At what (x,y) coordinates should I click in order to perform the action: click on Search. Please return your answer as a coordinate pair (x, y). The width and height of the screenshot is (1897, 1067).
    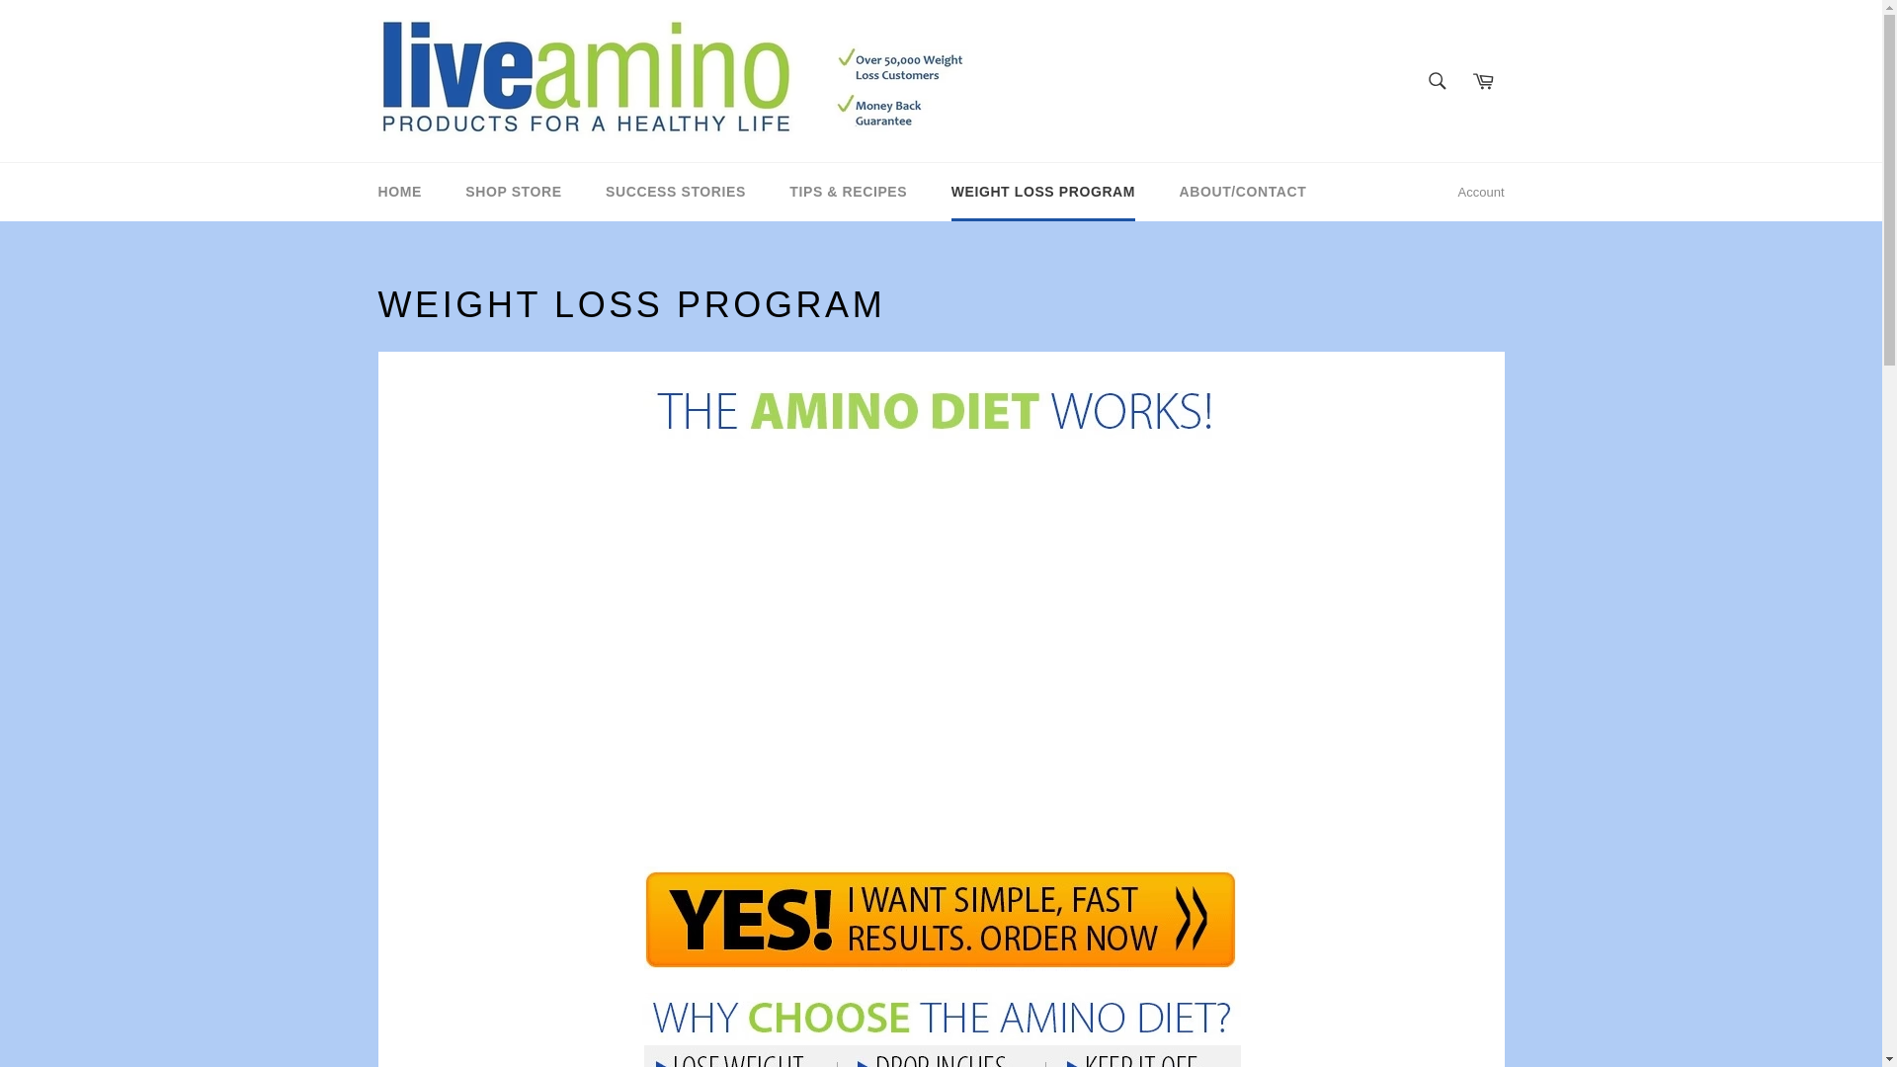
    Looking at the image, I should click on (1438, 80).